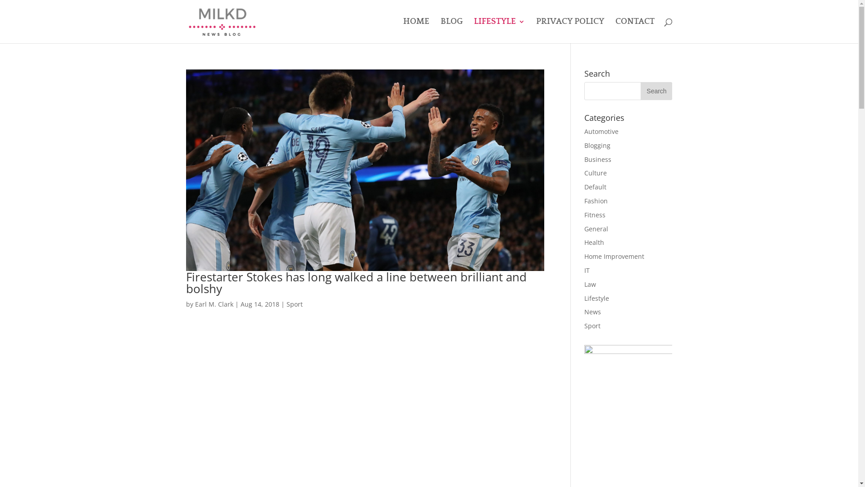 This screenshot has height=487, width=865. Describe the element at coordinates (596, 173) in the screenshot. I see `Culture` at that location.